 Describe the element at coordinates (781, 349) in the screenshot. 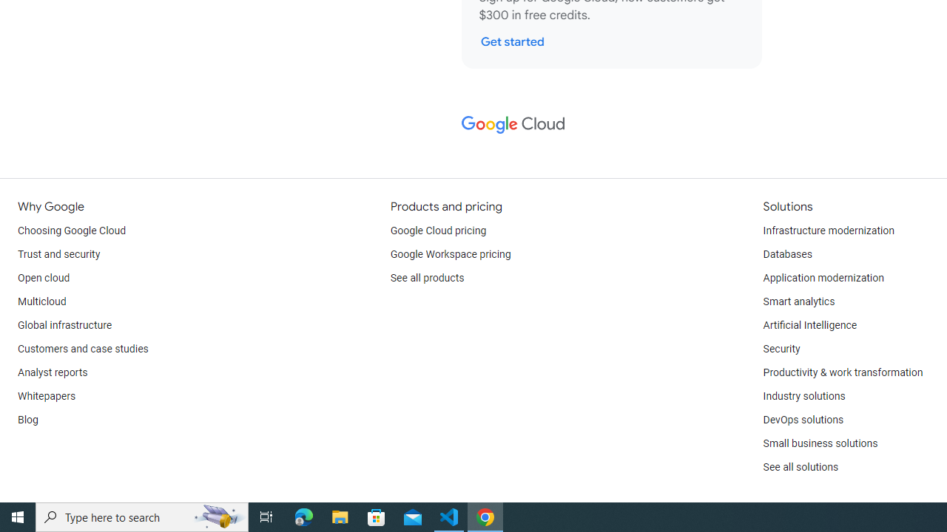

I see `Security` at that location.